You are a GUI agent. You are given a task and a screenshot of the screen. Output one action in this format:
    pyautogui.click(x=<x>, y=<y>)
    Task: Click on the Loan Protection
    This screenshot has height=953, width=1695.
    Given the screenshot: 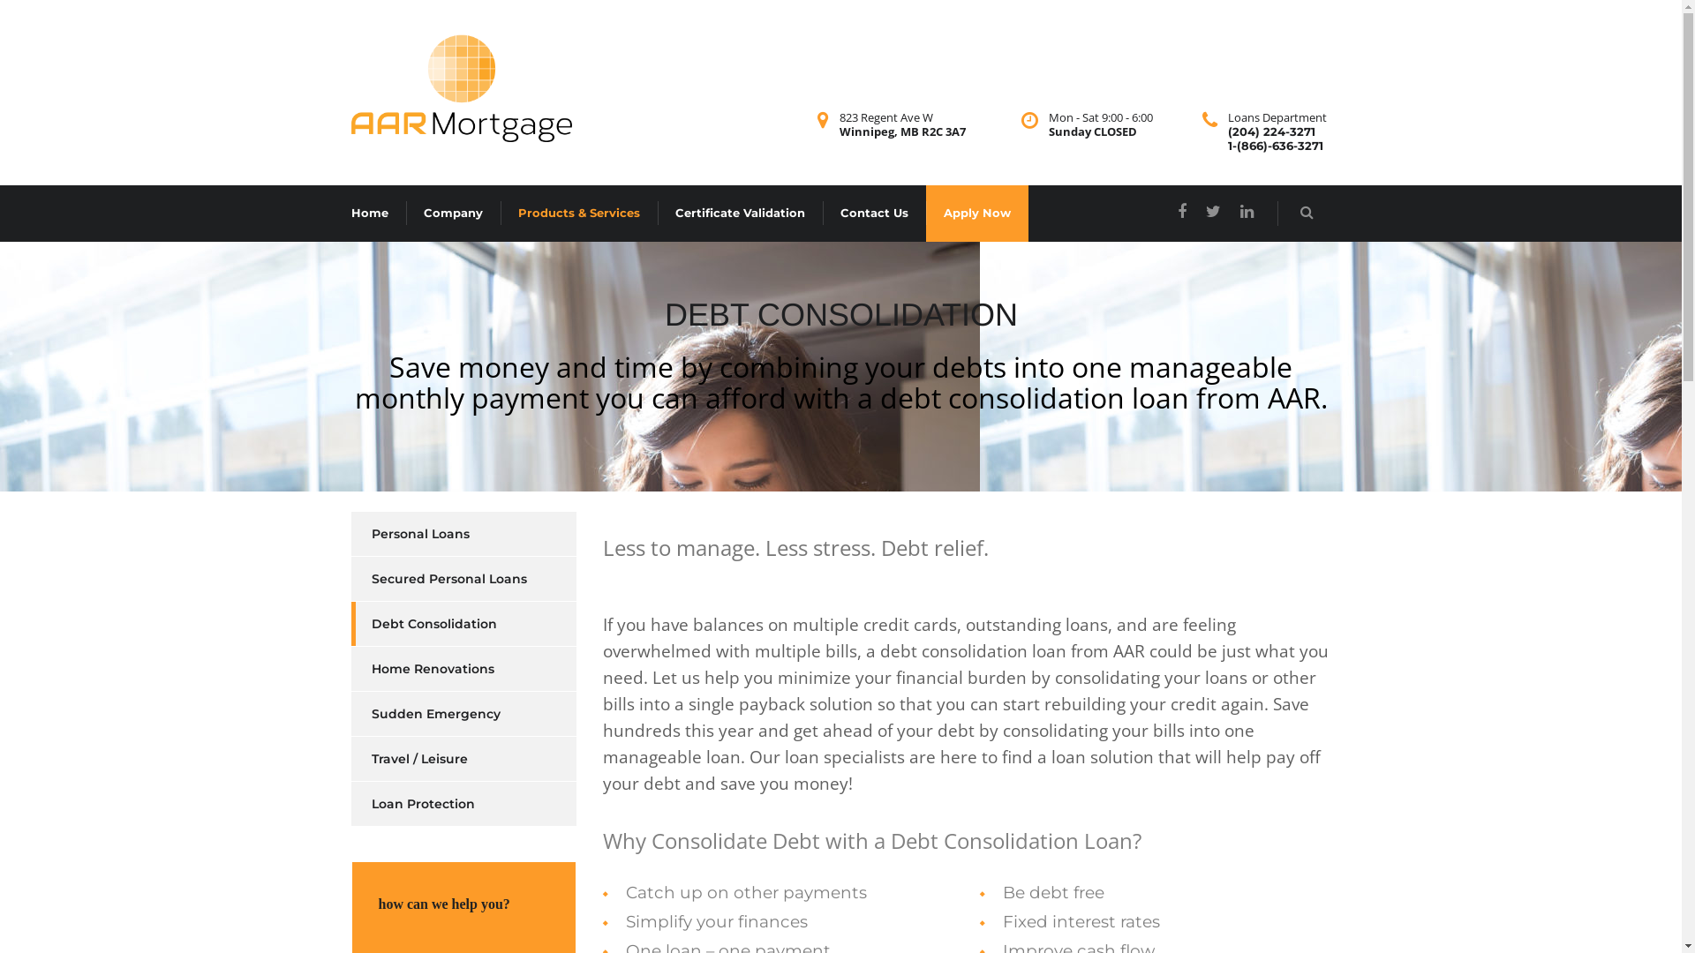 What is the action you would take?
    pyautogui.click(x=413, y=804)
    